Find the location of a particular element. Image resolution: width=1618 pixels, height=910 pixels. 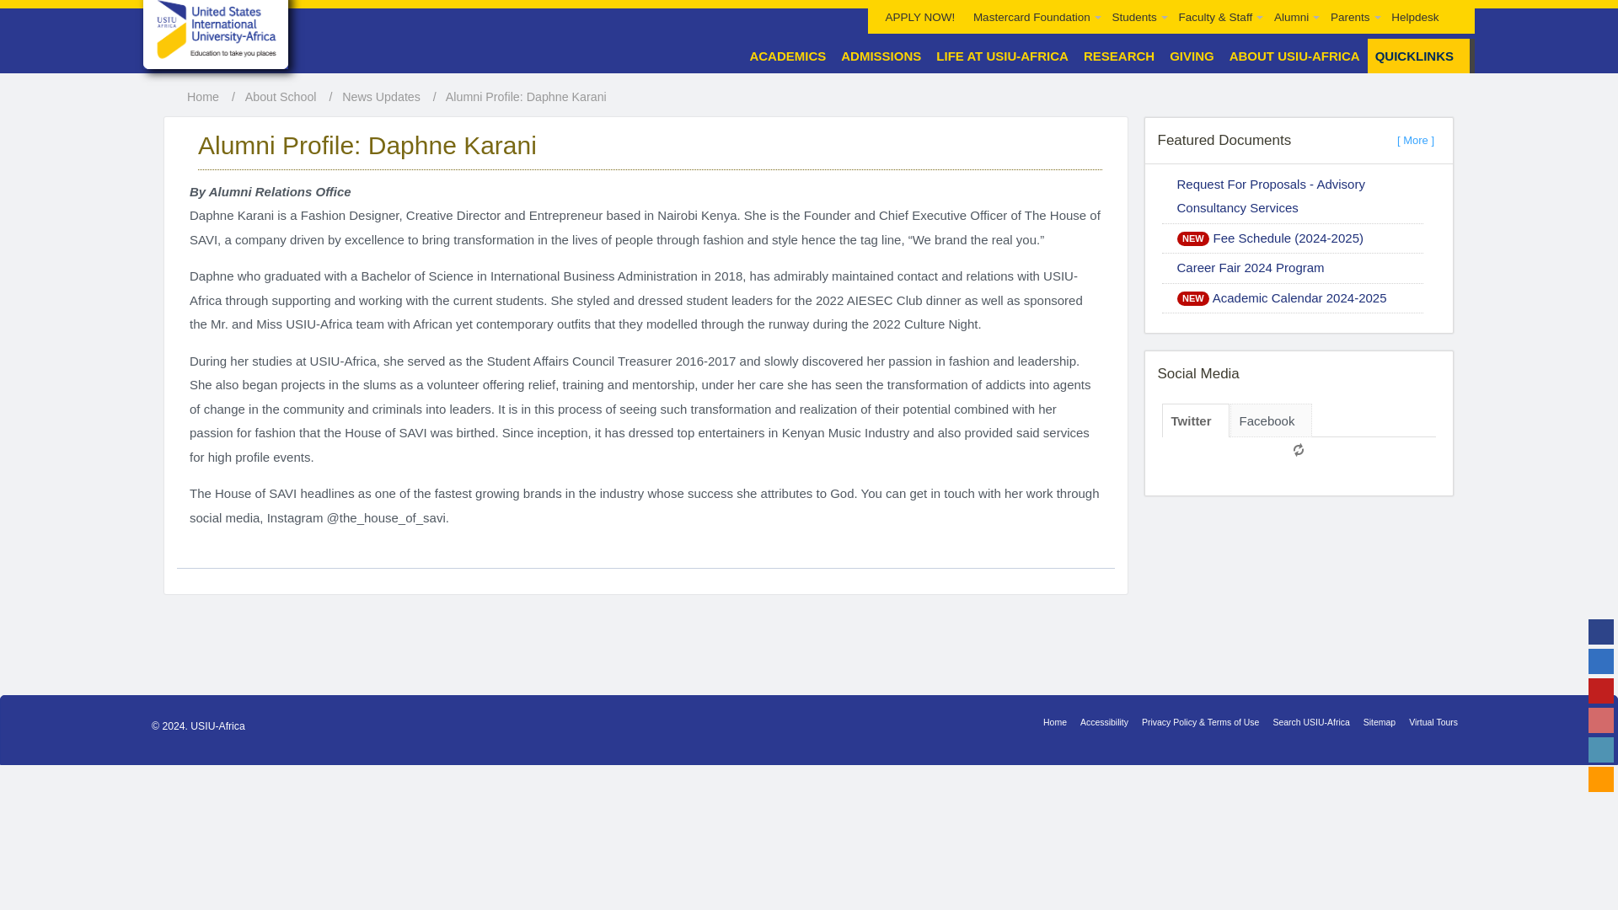

Students is located at coordinates (1136, 17).